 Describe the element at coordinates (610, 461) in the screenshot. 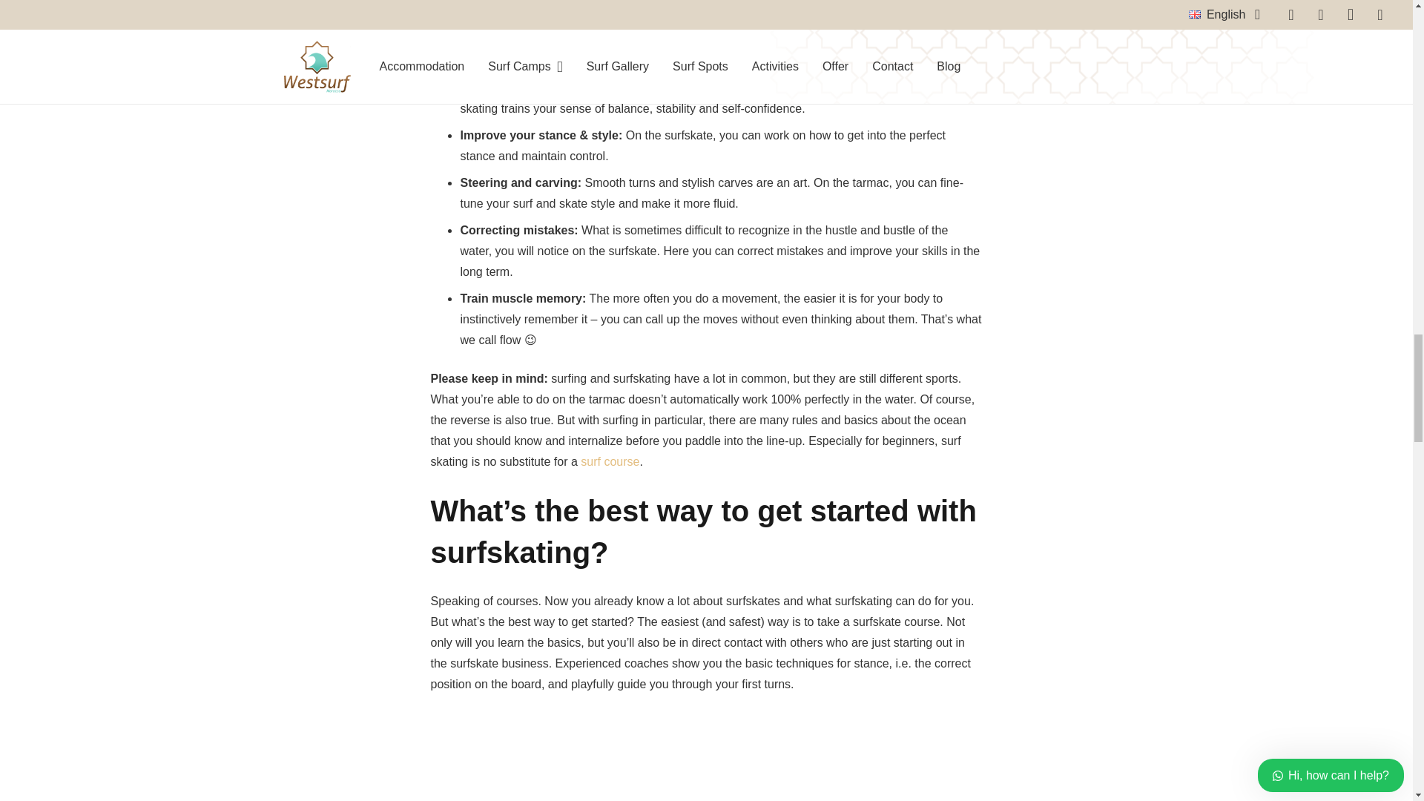

I see `surf course` at that location.